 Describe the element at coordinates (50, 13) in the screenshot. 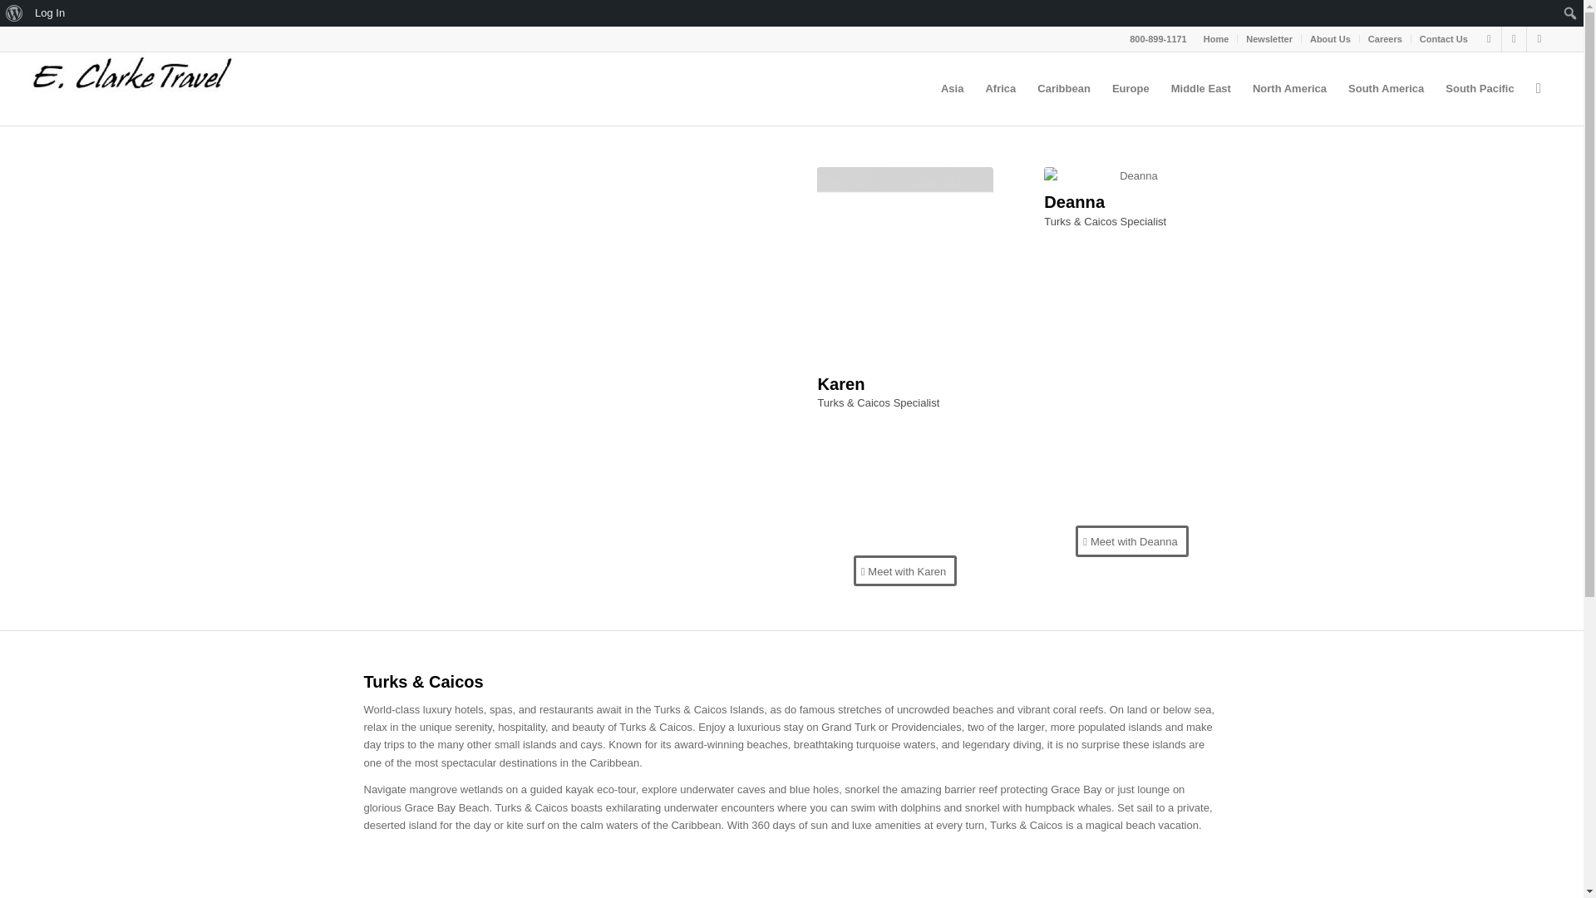

I see `Log In` at that location.